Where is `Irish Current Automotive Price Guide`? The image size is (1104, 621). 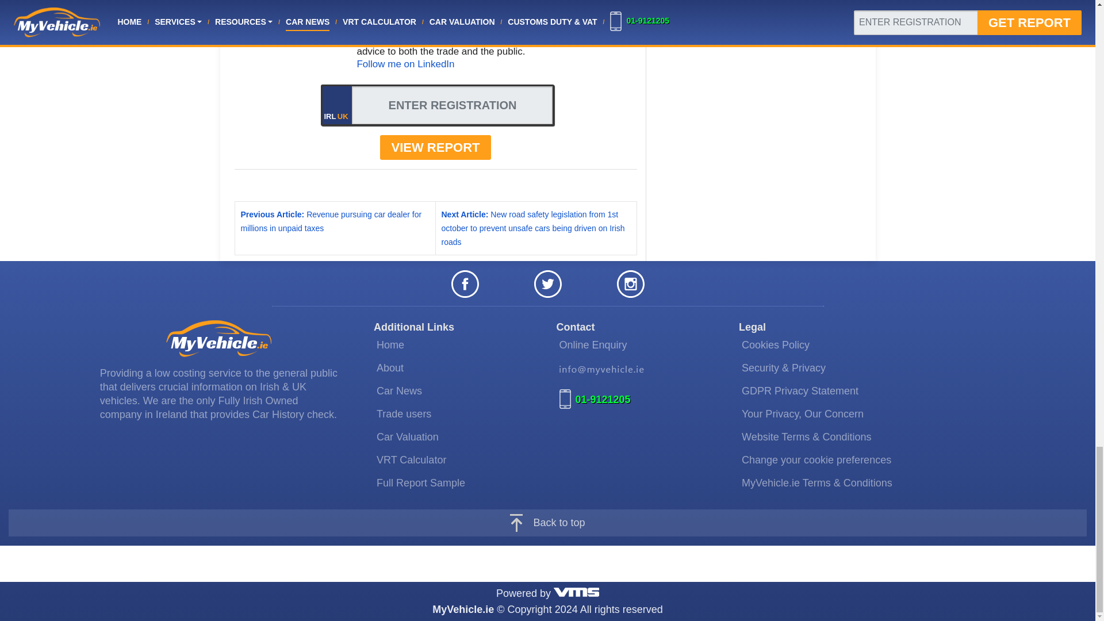 Irish Current Automotive Price Guide is located at coordinates (407, 437).